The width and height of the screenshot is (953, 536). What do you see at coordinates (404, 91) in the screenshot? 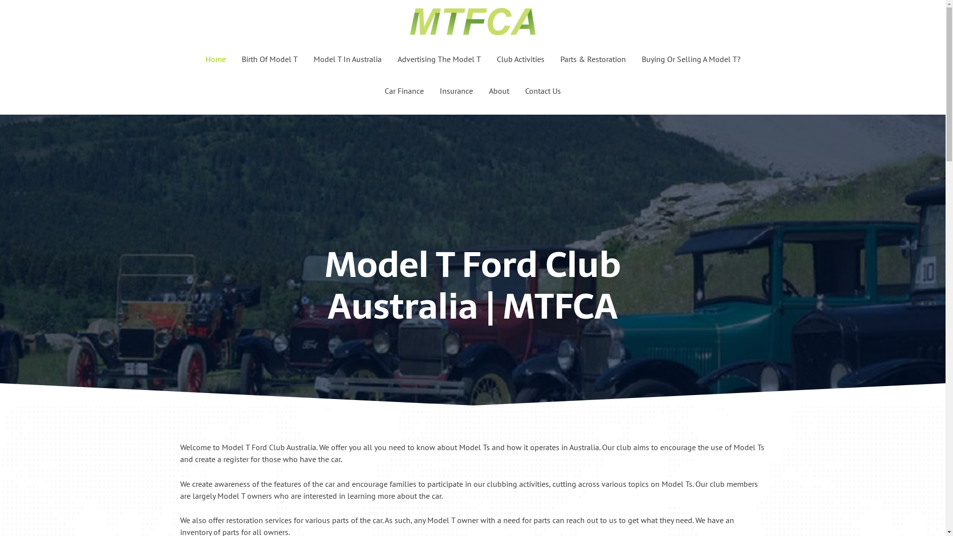
I see `Car Finance` at bounding box center [404, 91].